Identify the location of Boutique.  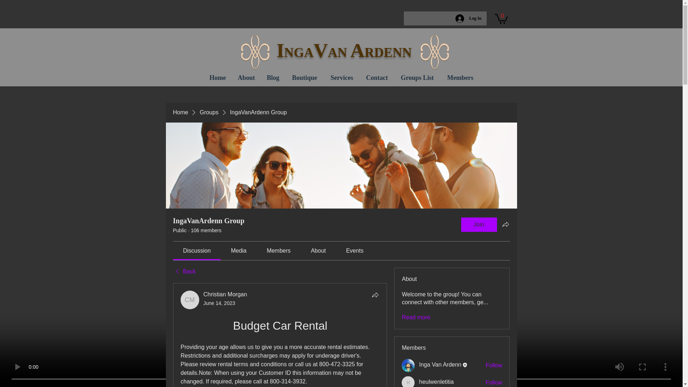
(304, 77).